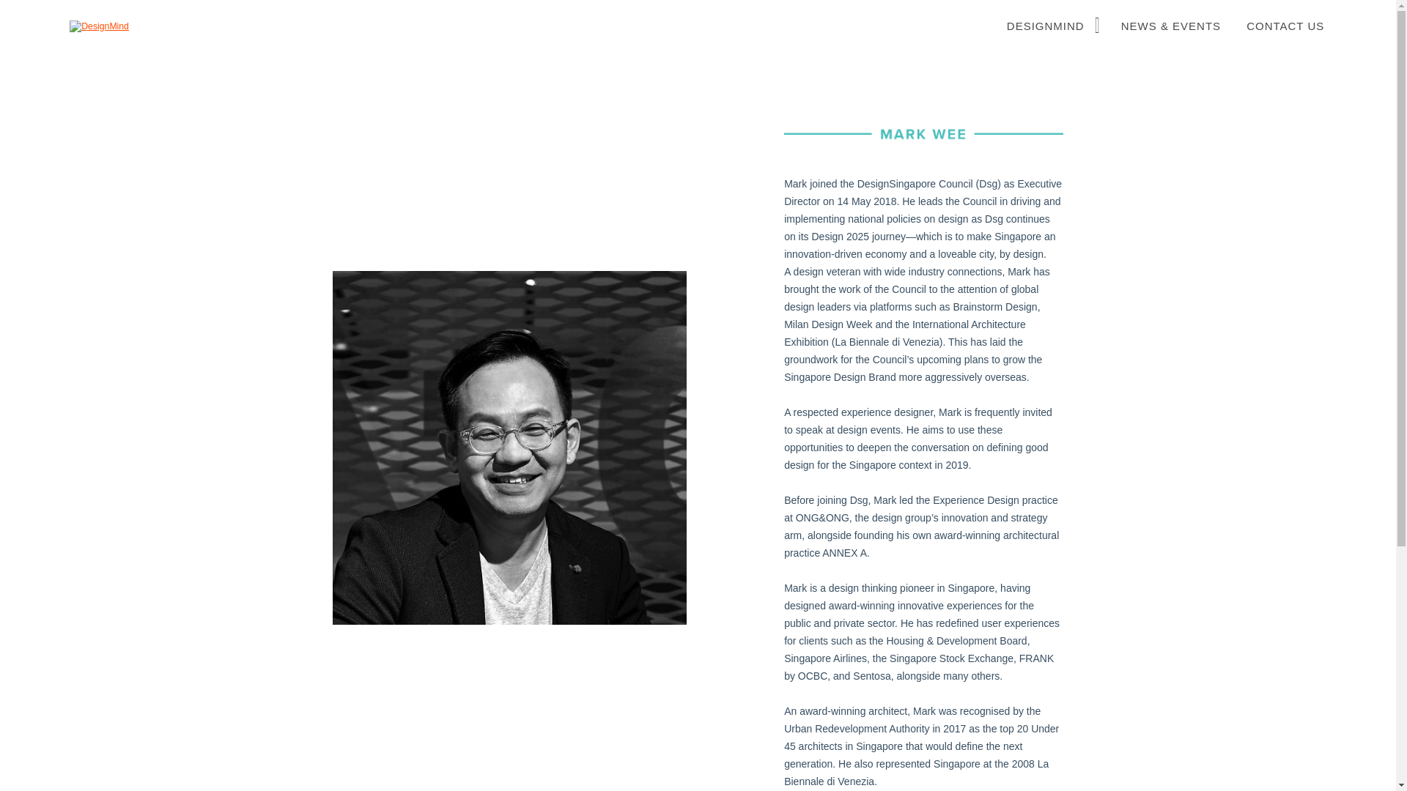 This screenshot has width=1407, height=791. I want to click on CONTACT US, so click(1285, 26).